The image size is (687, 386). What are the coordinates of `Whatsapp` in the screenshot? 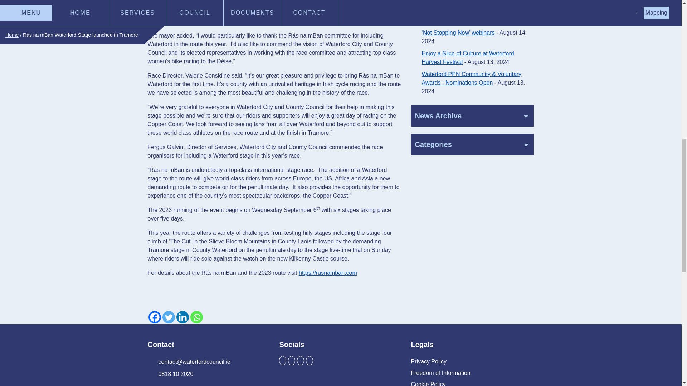 It's located at (196, 317).